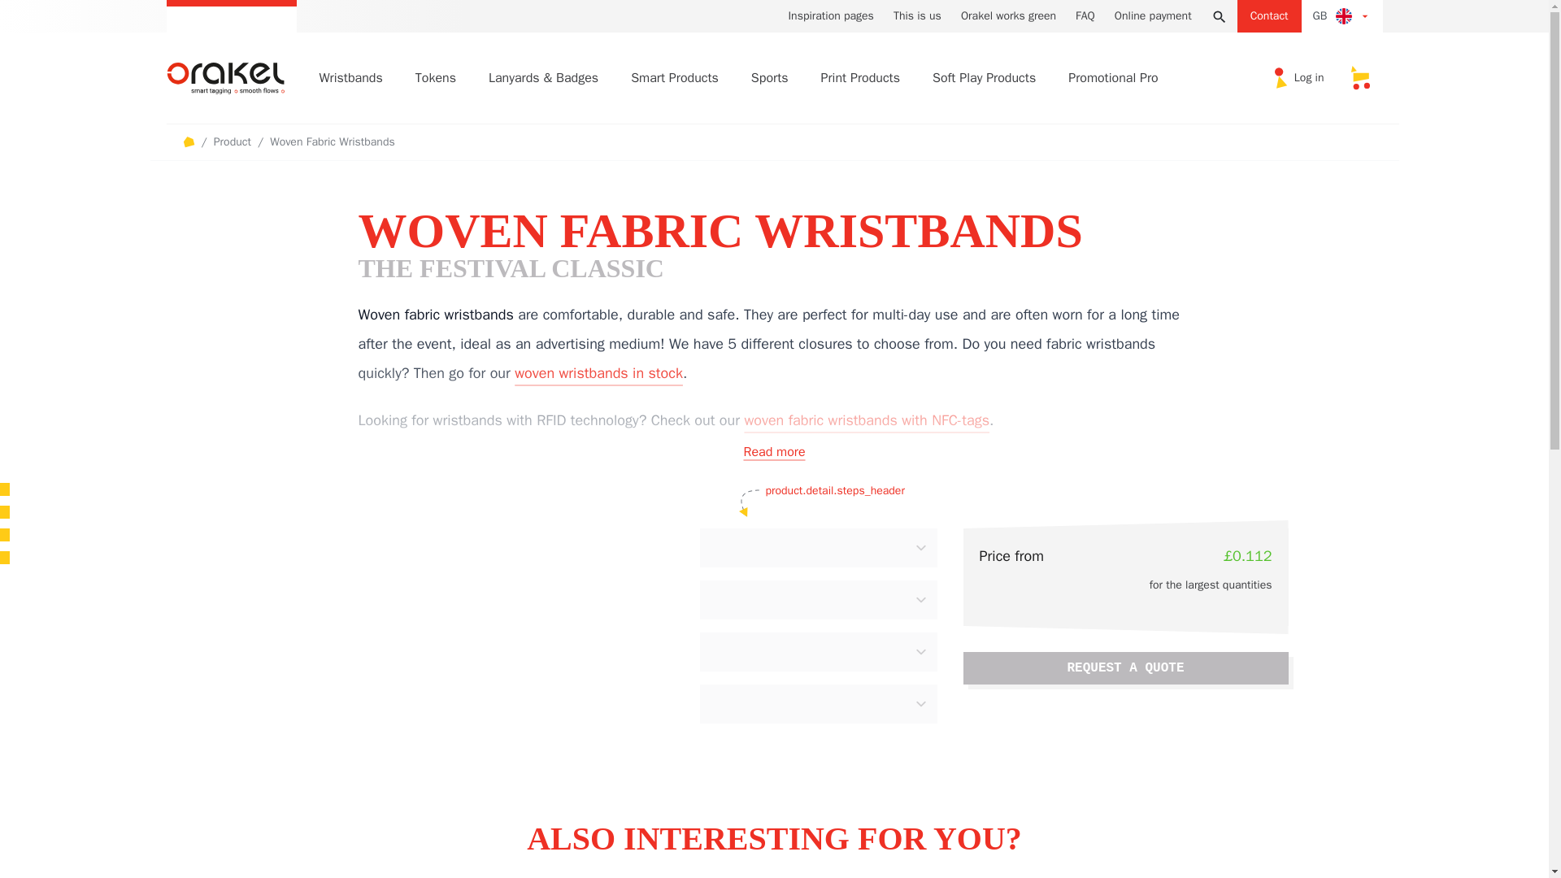 The image size is (1561, 878). What do you see at coordinates (917, 16) in the screenshot?
I see `This is us` at bounding box center [917, 16].